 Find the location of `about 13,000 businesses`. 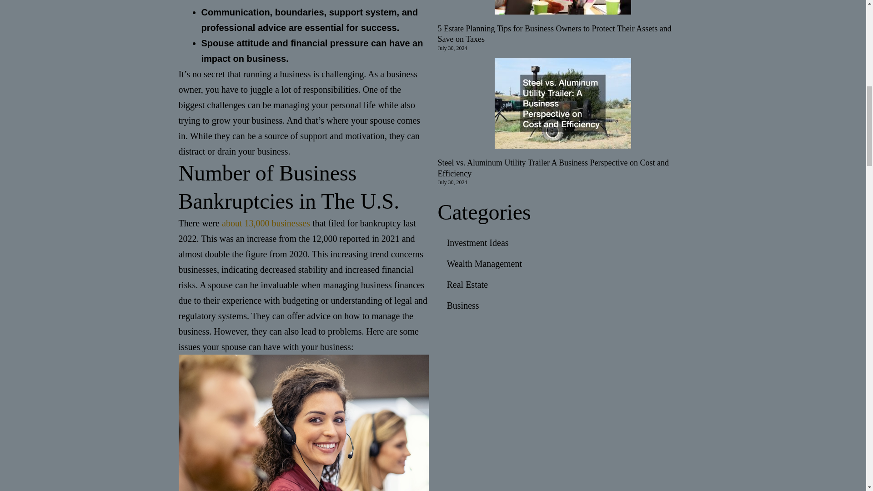

about 13,000 businesses is located at coordinates (266, 223).